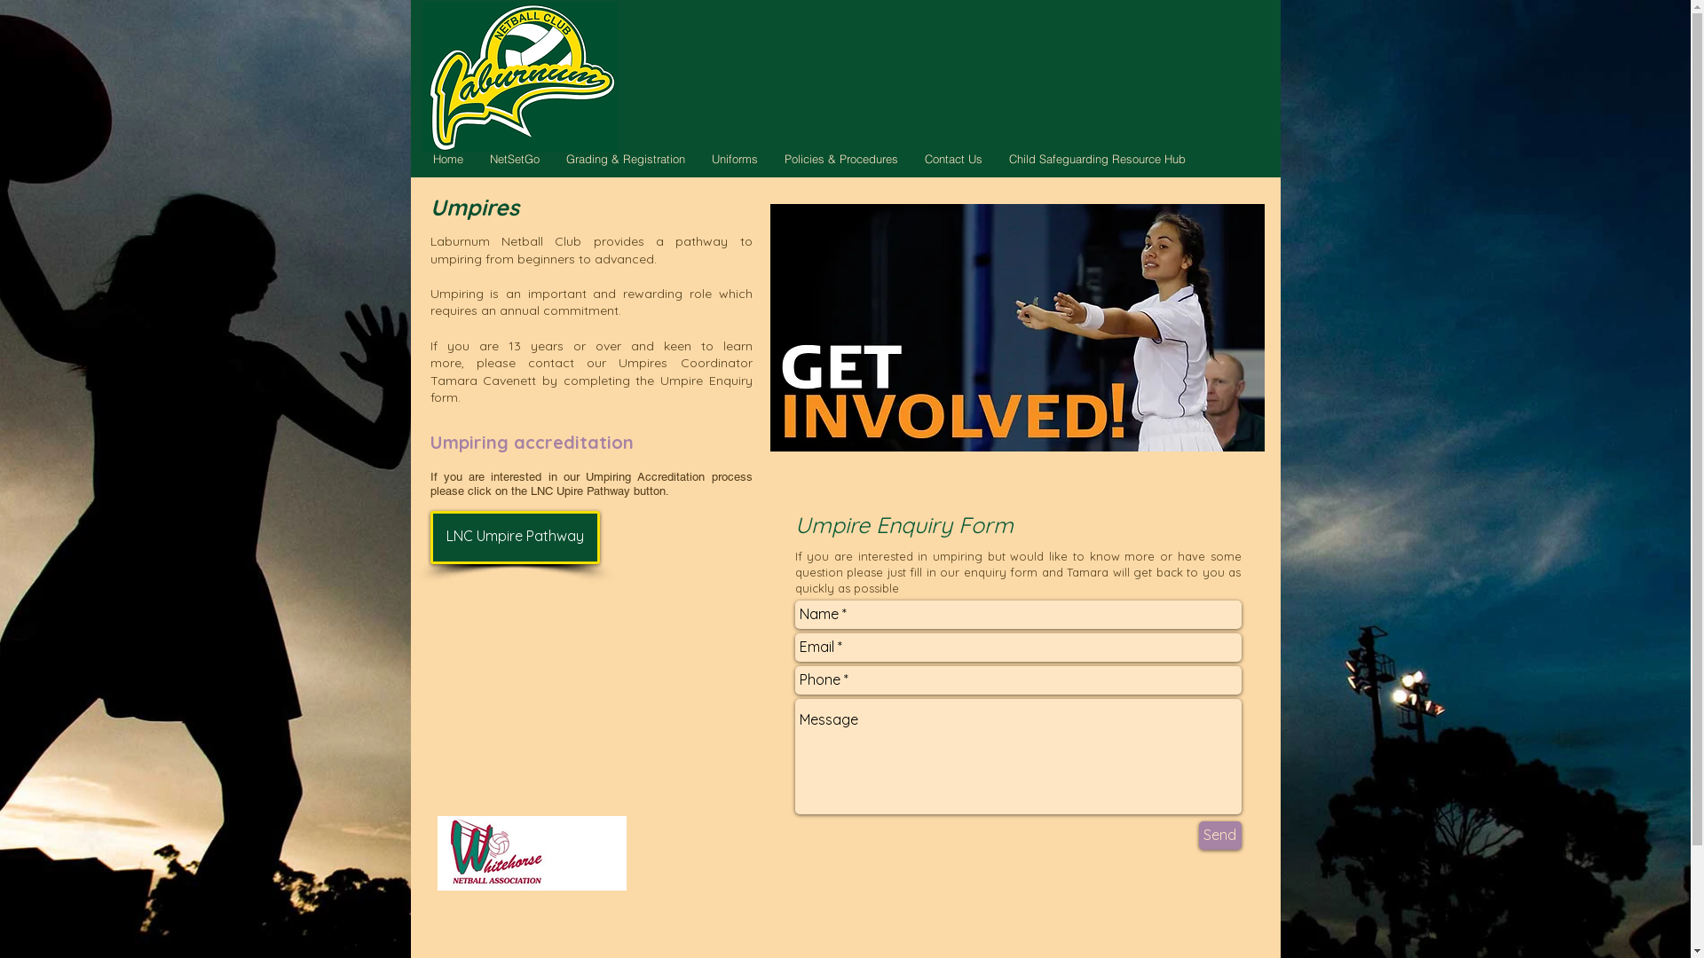 The image size is (1704, 958). Describe the element at coordinates (514, 160) in the screenshot. I see `NetSetGo` at that location.